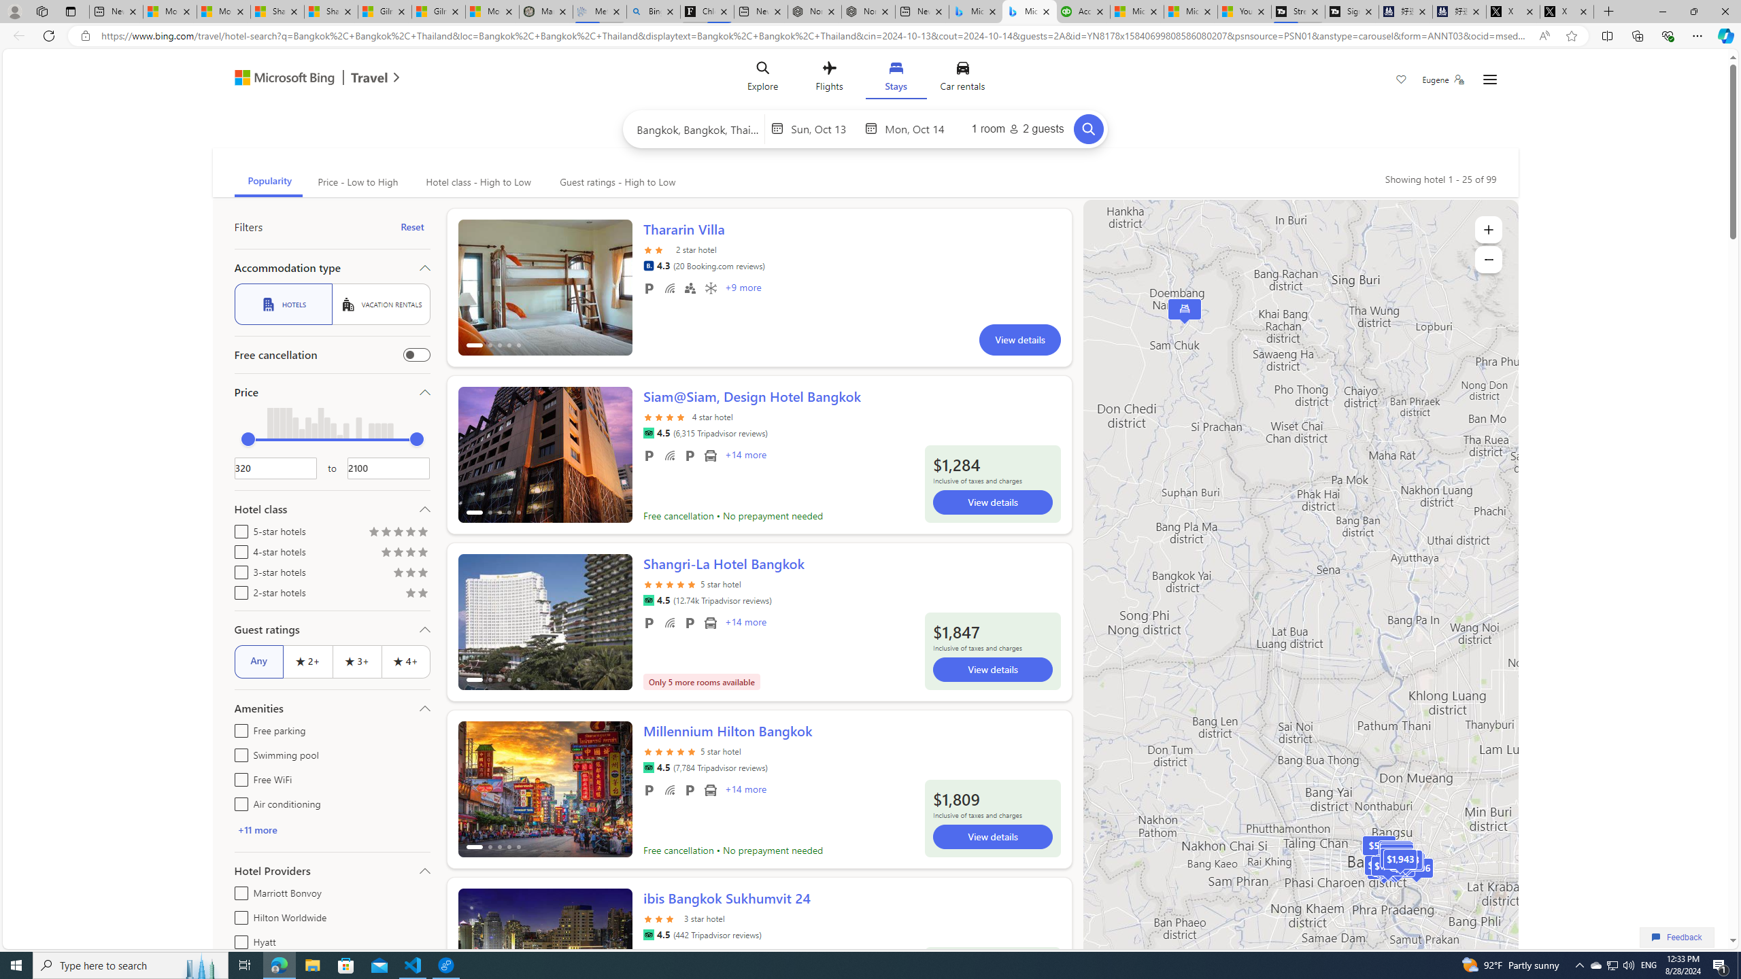  Describe the element at coordinates (14, 11) in the screenshot. I see `Personal Profile` at that location.